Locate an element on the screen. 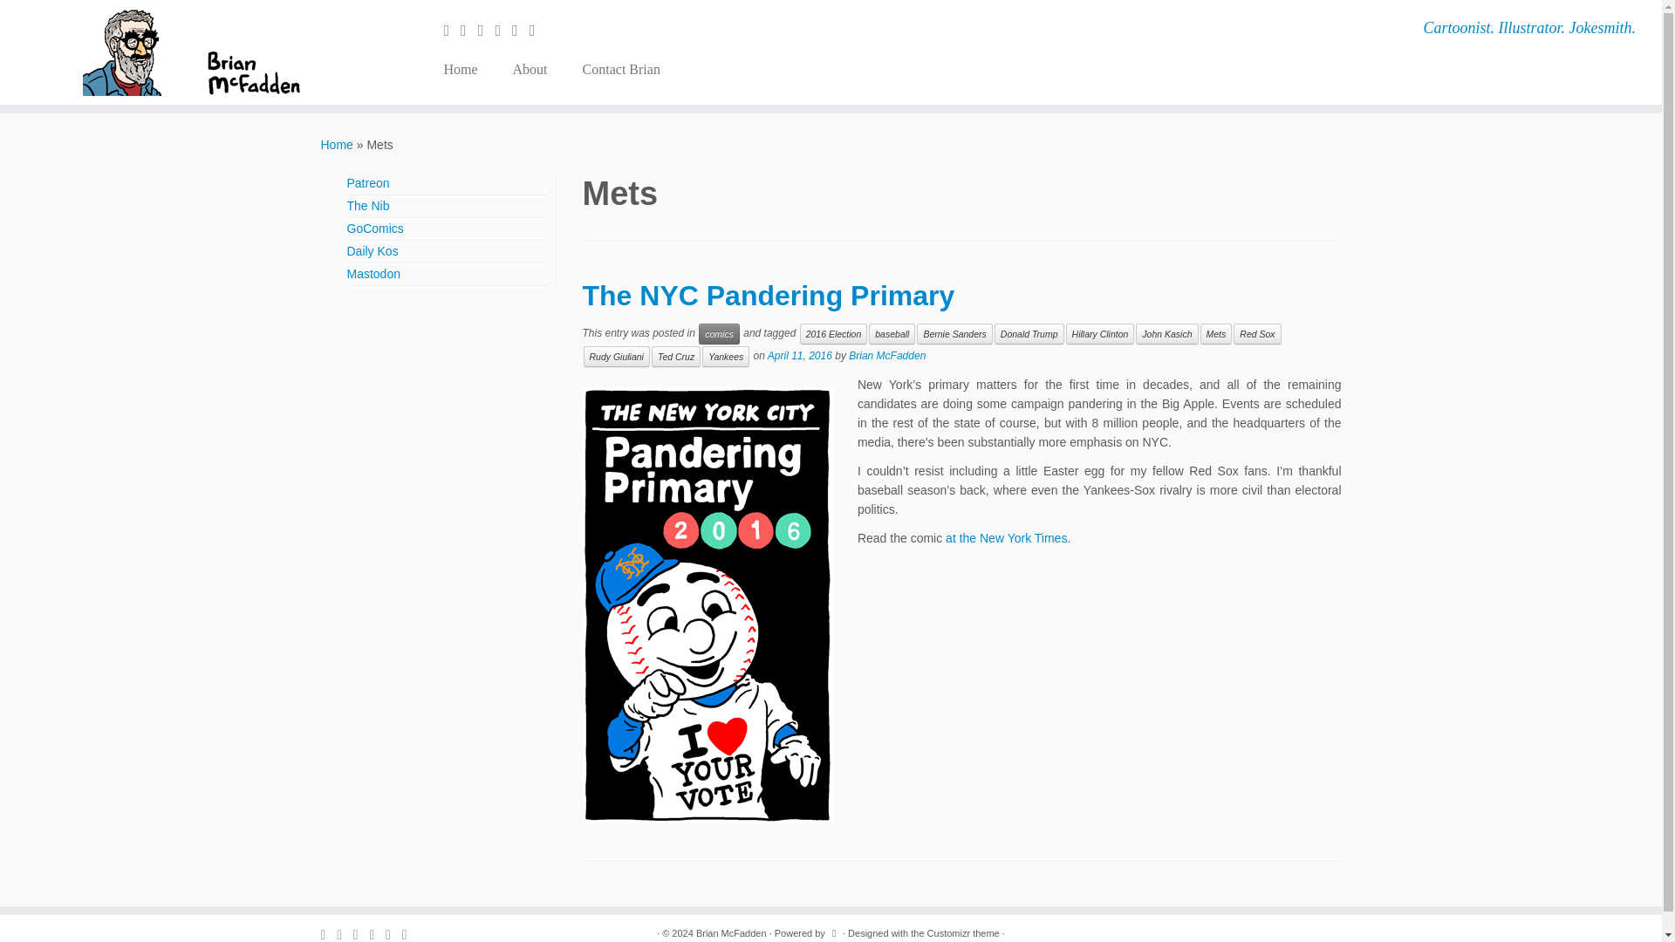  View all posts in Donald Trump is located at coordinates (1029, 334).